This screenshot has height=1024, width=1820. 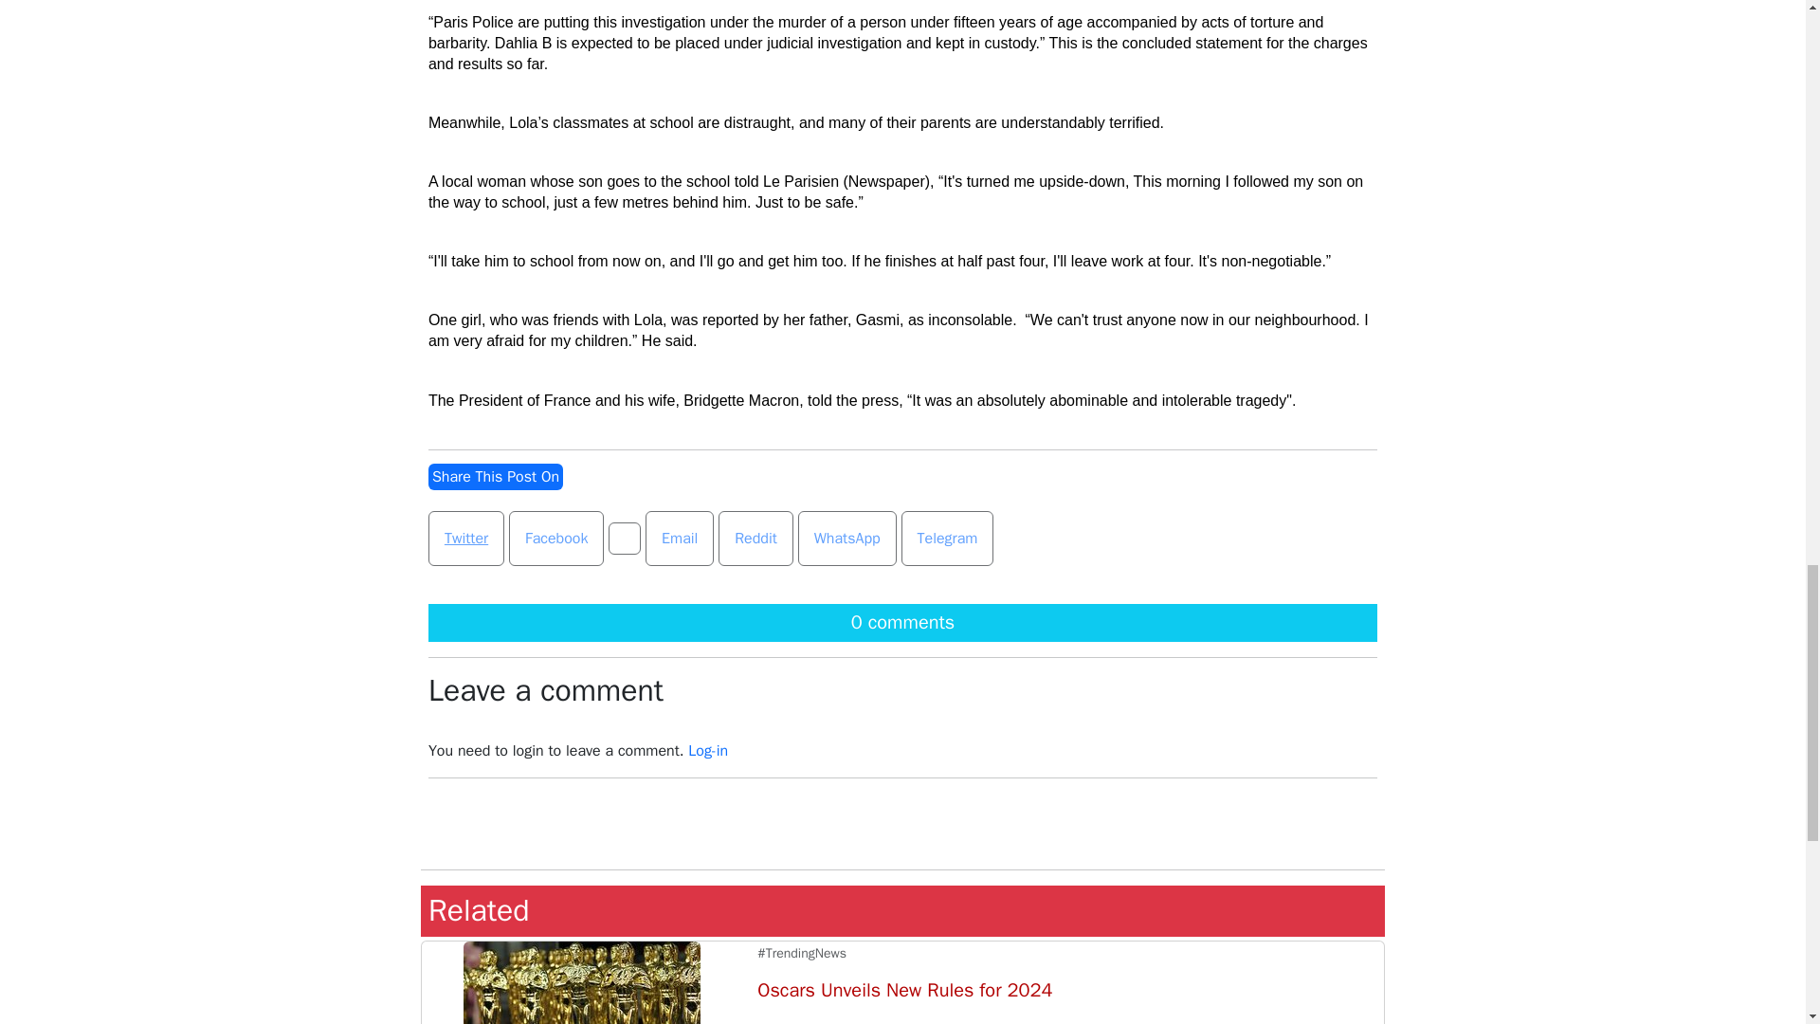 I want to click on Reddit, so click(x=756, y=539).